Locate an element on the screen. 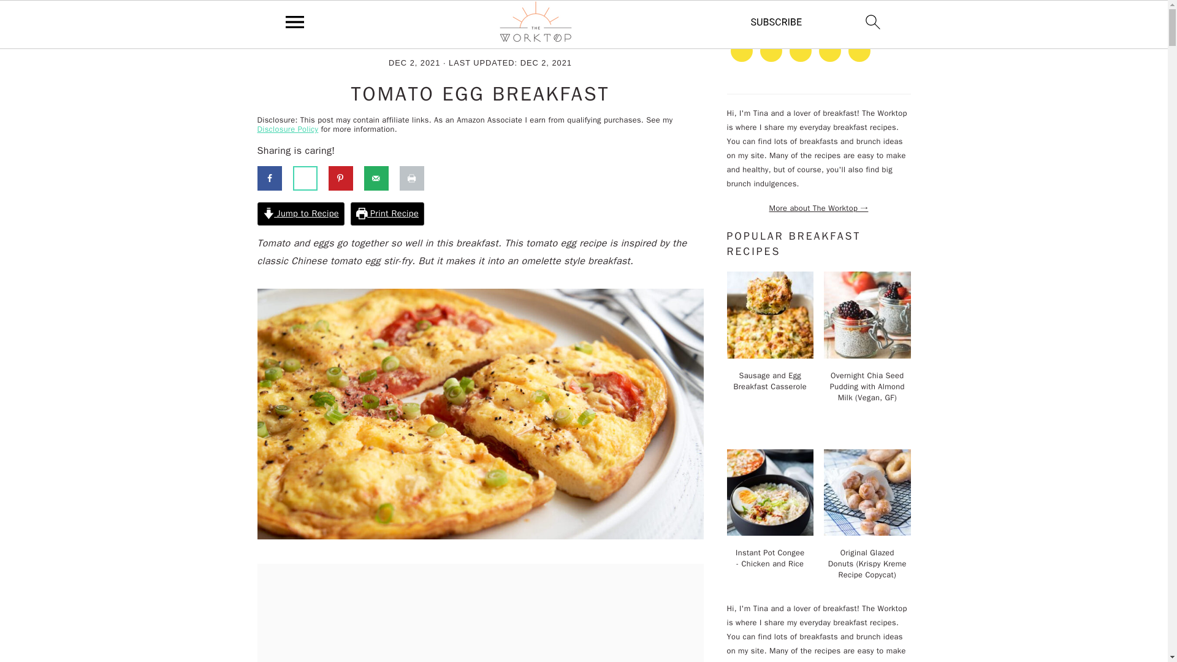 The width and height of the screenshot is (1177, 662). Send over email is located at coordinates (381, 178).